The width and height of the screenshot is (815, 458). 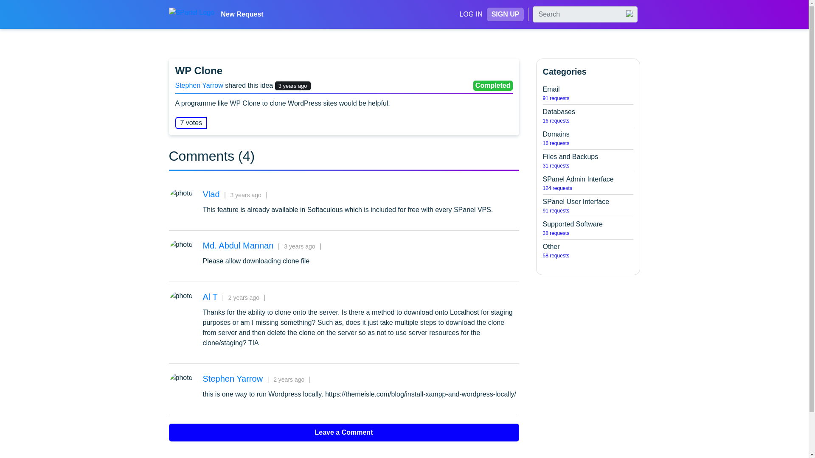 What do you see at coordinates (505, 14) in the screenshot?
I see `SIGN UP` at bounding box center [505, 14].